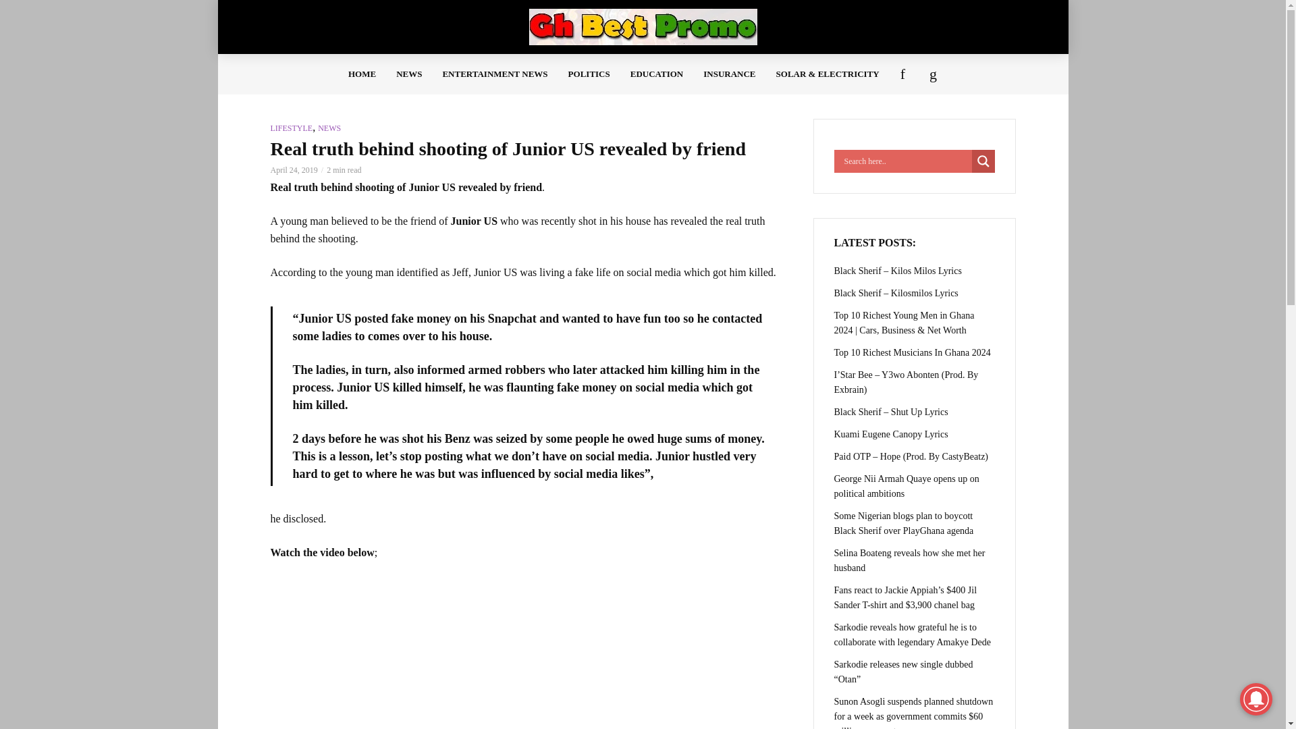 Image resolution: width=1296 pixels, height=729 pixels. What do you see at coordinates (494, 74) in the screenshot?
I see `ENTERTAINMENT NEWS` at bounding box center [494, 74].